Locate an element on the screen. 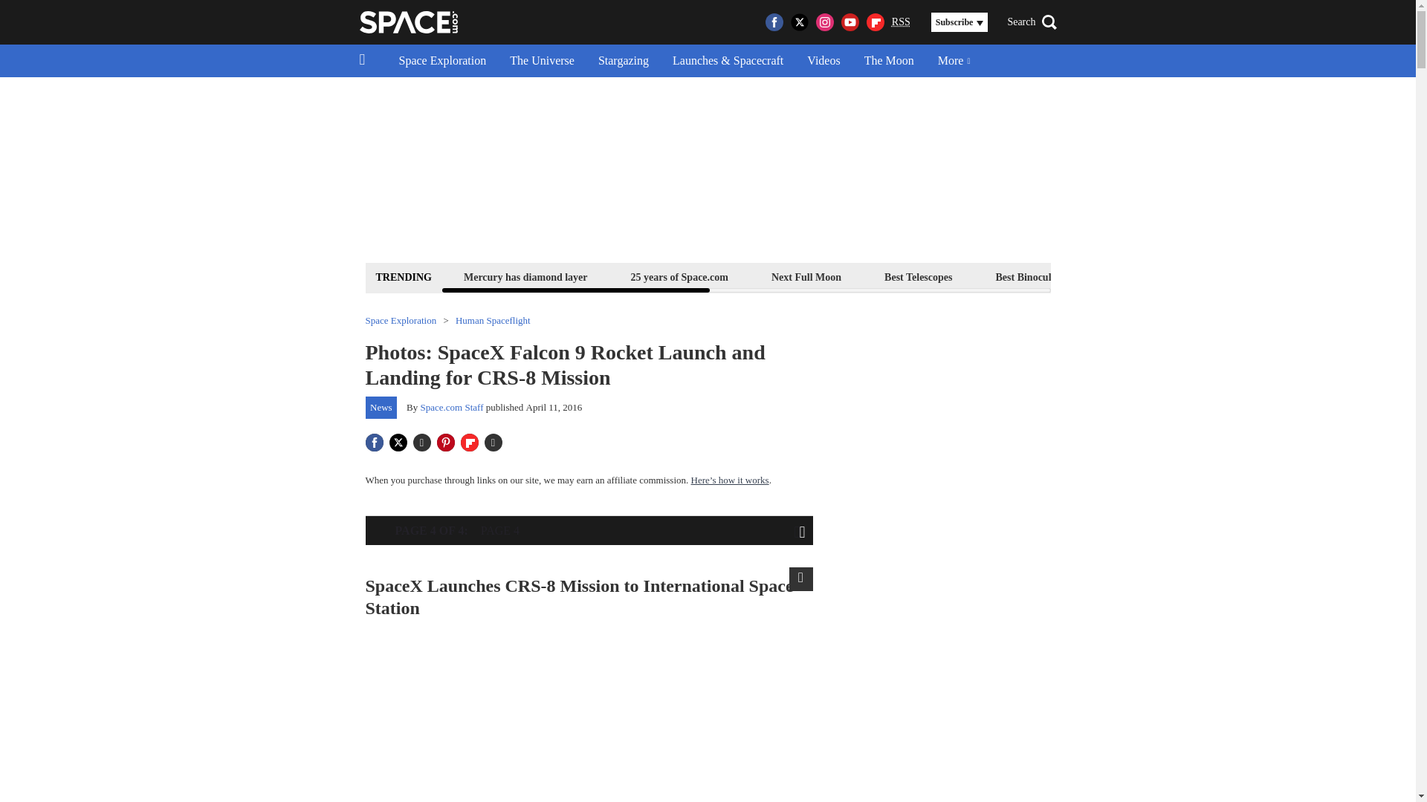 Image resolution: width=1427 pixels, height=802 pixels. 25 years of Space.com is located at coordinates (679, 276).